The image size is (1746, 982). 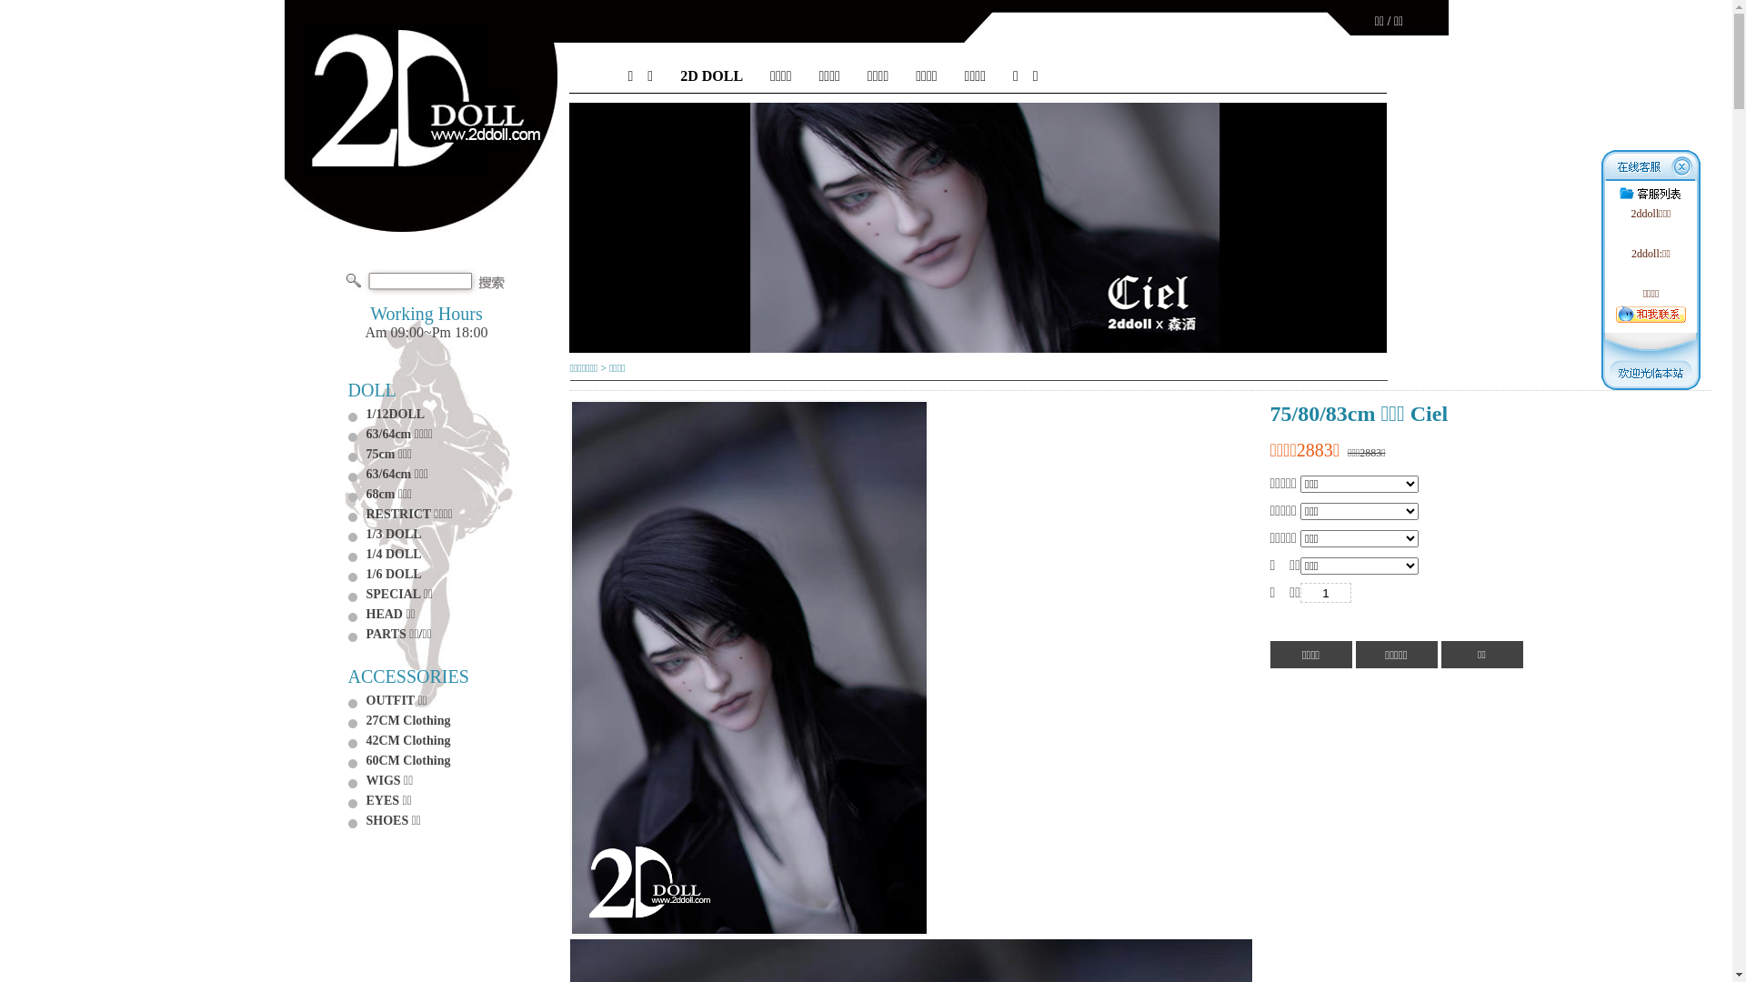 What do you see at coordinates (393, 574) in the screenshot?
I see `1/6 DOLL` at bounding box center [393, 574].